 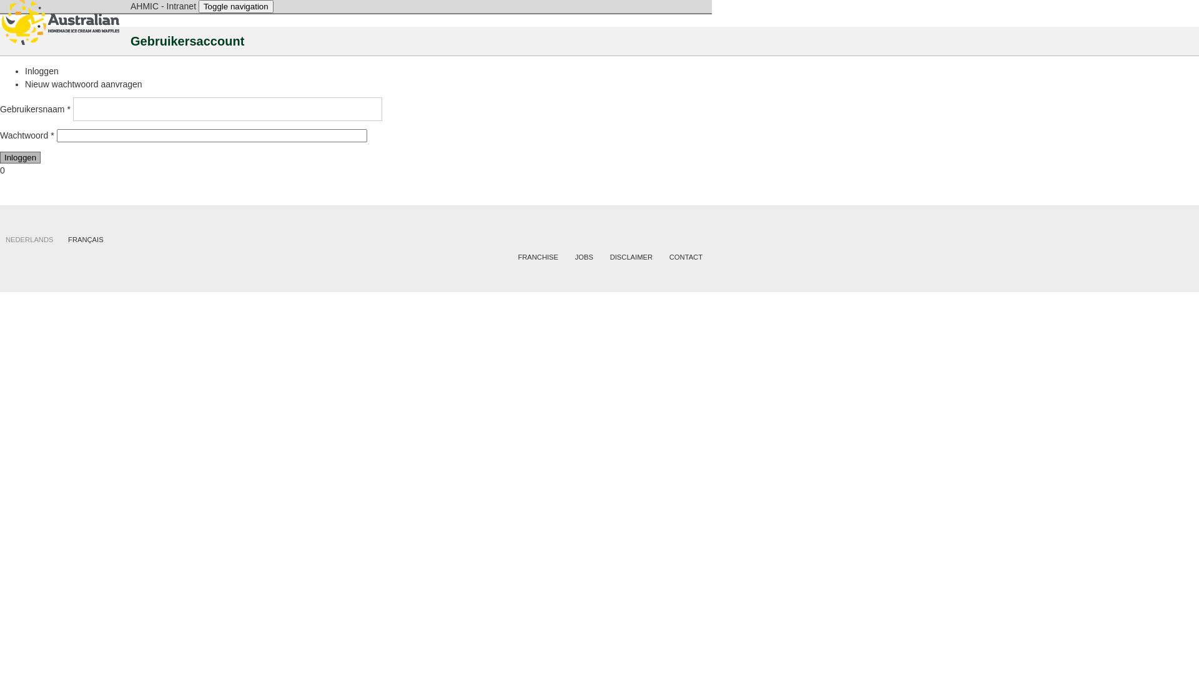 What do you see at coordinates (236, 6) in the screenshot?
I see `Toggle navigation` at bounding box center [236, 6].